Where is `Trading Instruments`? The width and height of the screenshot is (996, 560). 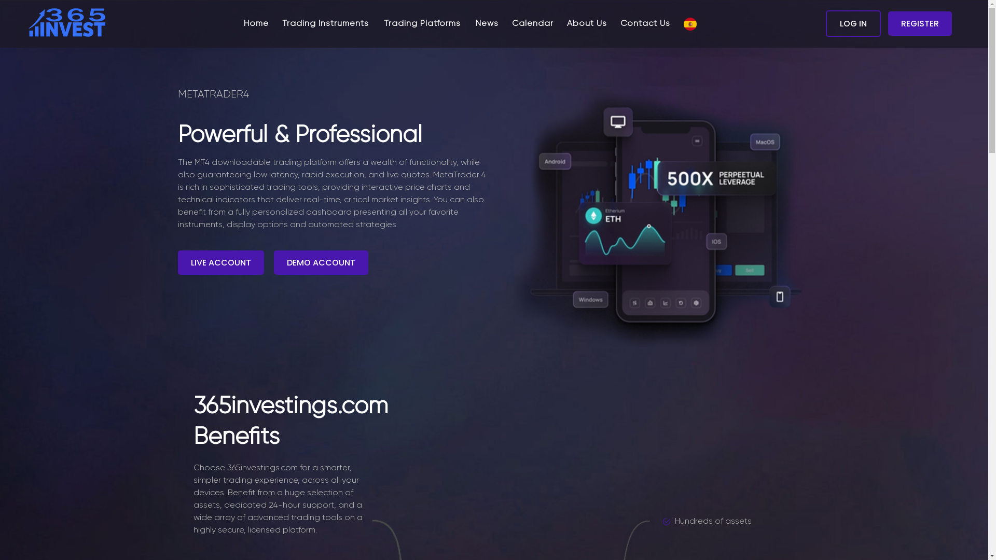
Trading Instruments is located at coordinates (326, 23).